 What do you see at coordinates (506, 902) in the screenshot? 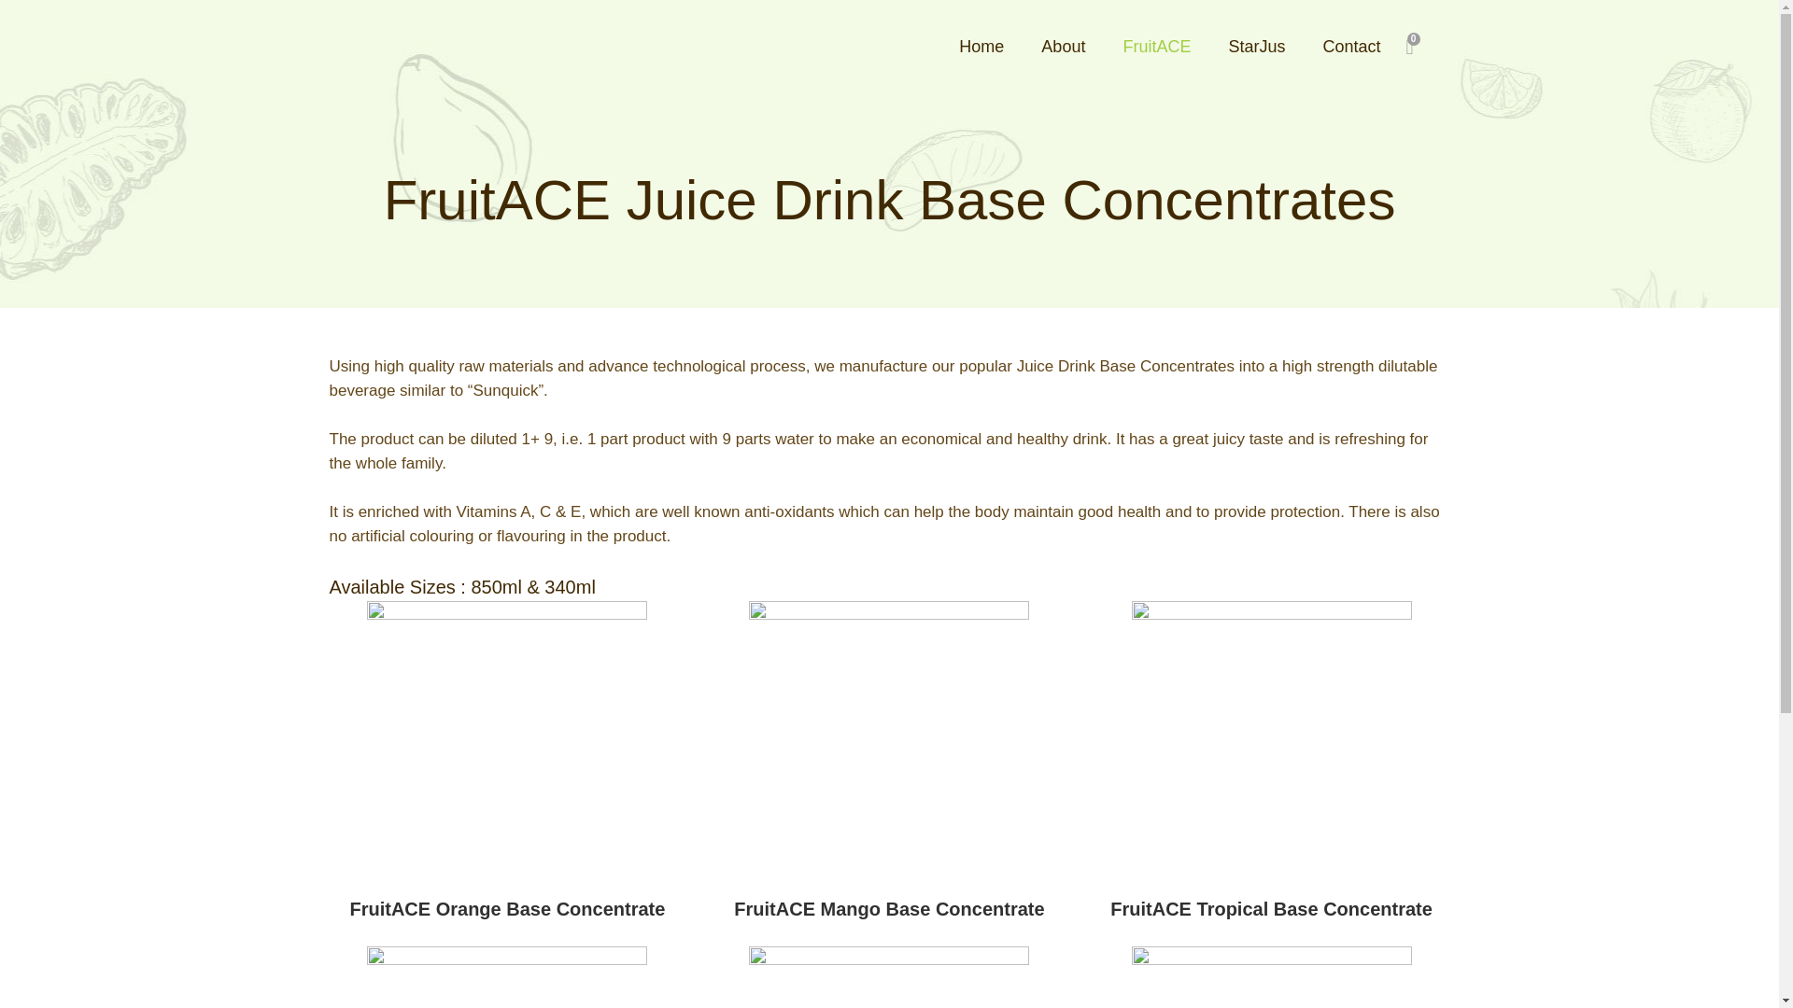
I see `FruitACE Orange Base Concentrate` at bounding box center [506, 902].